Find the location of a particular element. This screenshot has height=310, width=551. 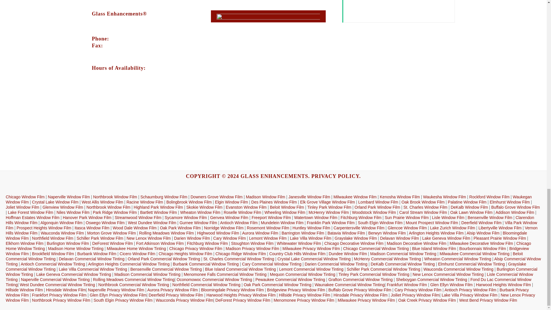

Rockford Window Film is located at coordinates (489, 197).